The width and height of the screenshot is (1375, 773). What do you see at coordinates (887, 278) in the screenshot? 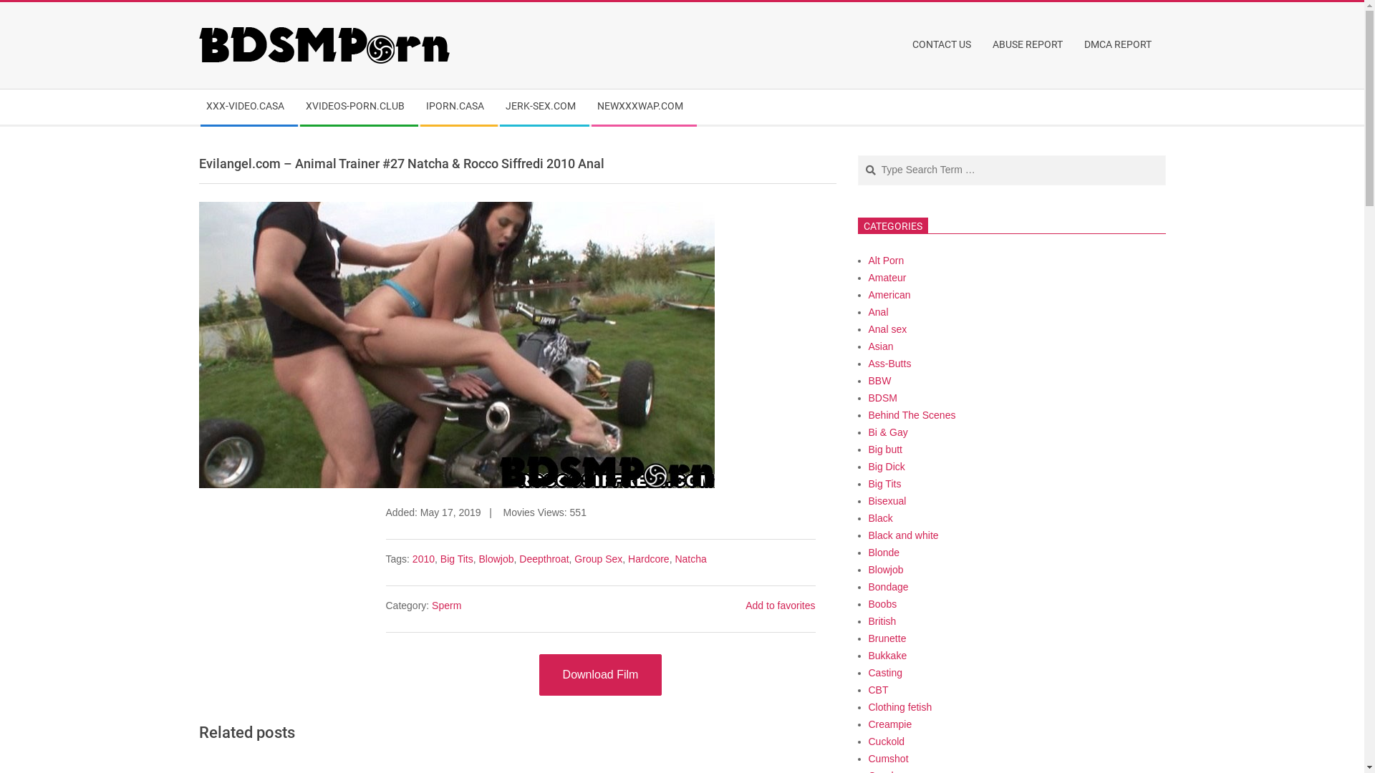
I see `Amateur` at bounding box center [887, 278].